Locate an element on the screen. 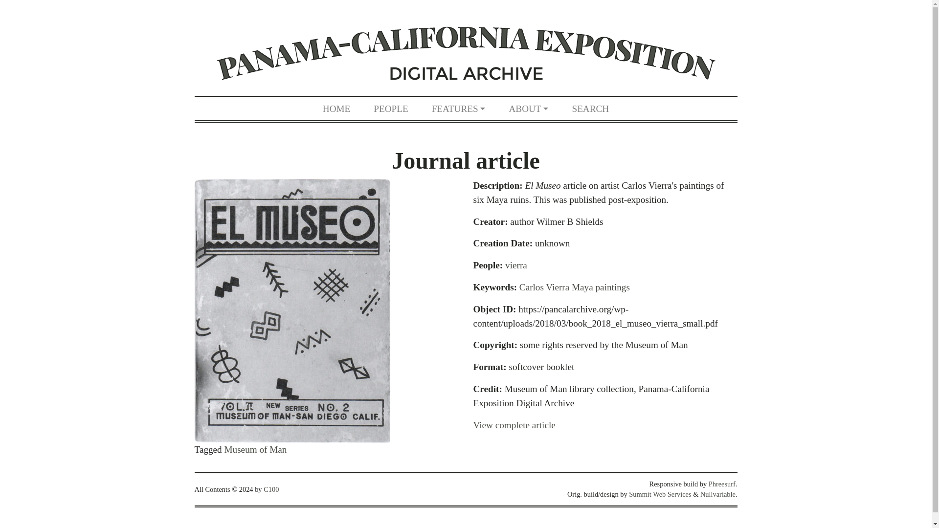  ABOUT is located at coordinates (528, 109).